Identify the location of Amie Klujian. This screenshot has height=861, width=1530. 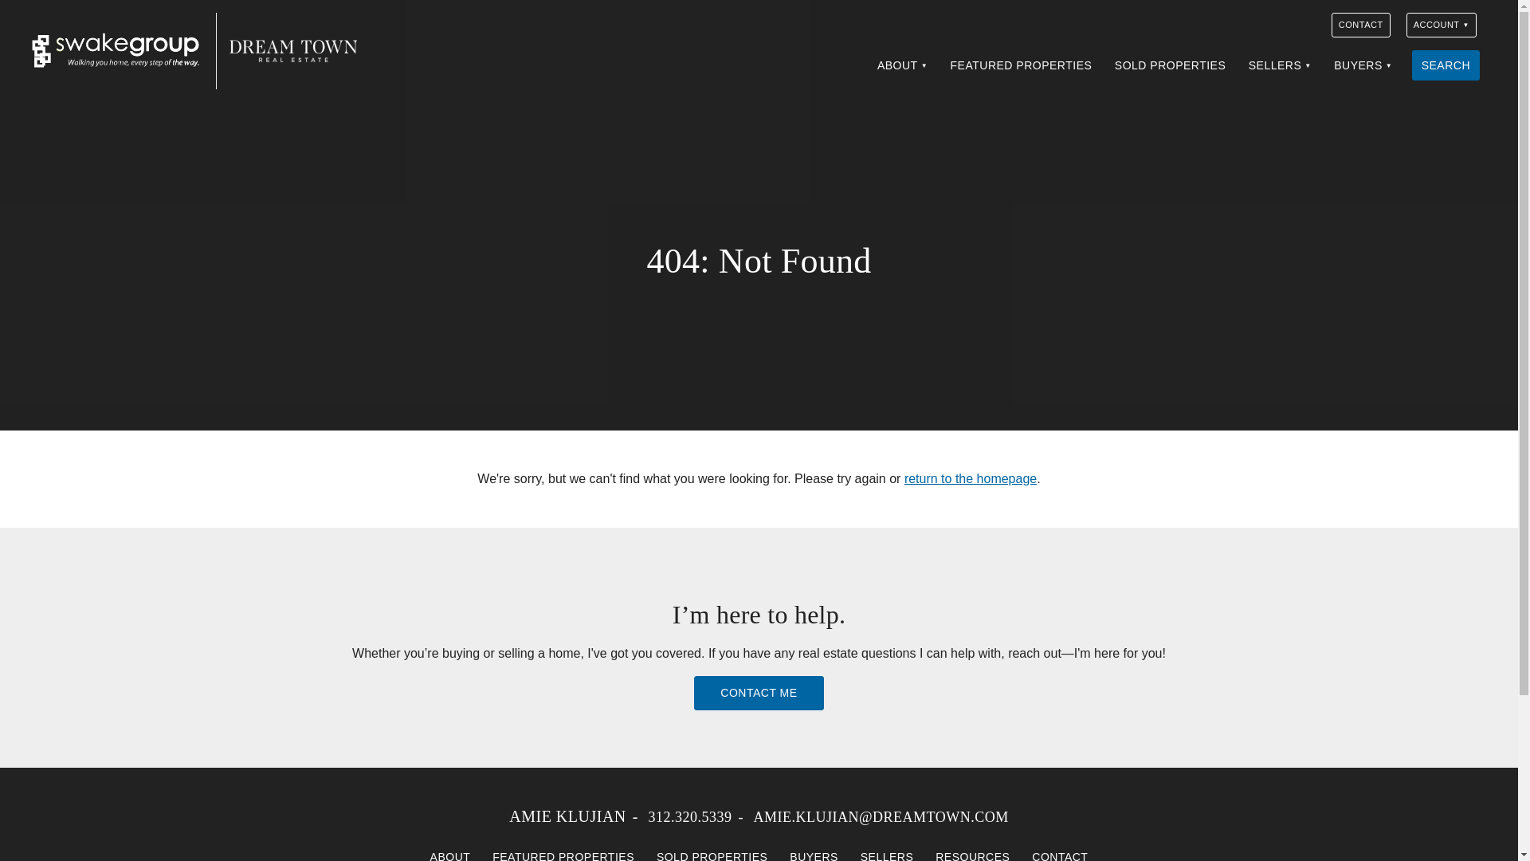
(115, 51).